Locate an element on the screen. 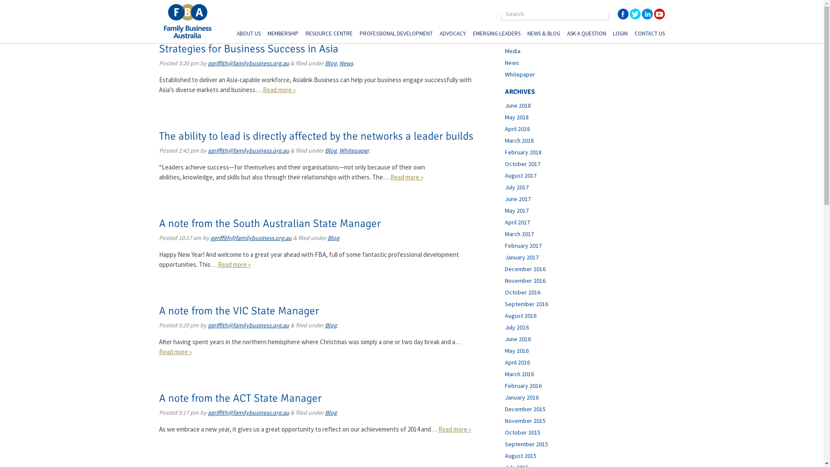 The width and height of the screenshot is (830, 467). MEMBERSHIP is located at coordinates (283, 35).